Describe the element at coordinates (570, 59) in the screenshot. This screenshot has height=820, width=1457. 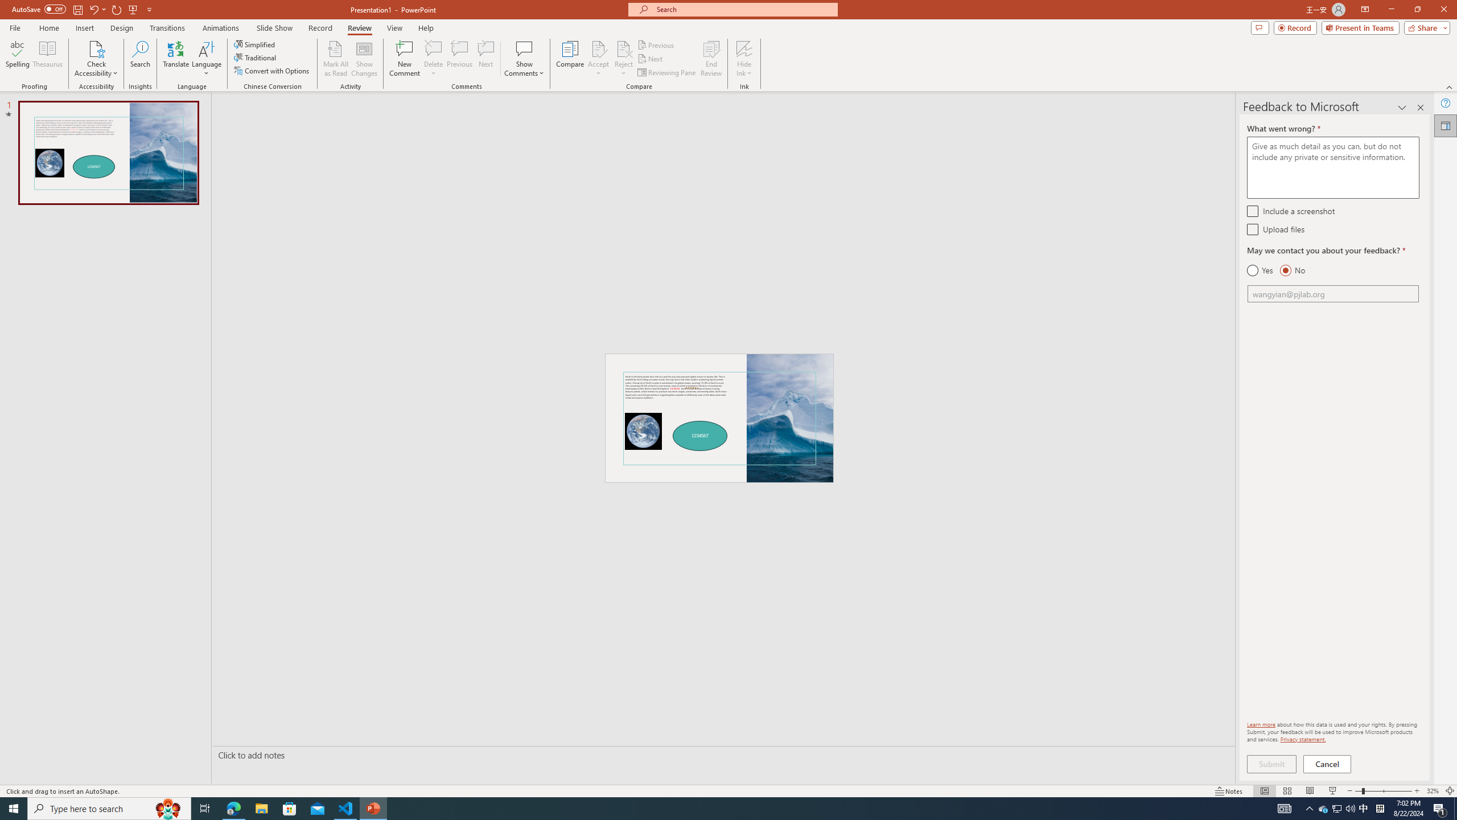
I see `Compare` at that location.